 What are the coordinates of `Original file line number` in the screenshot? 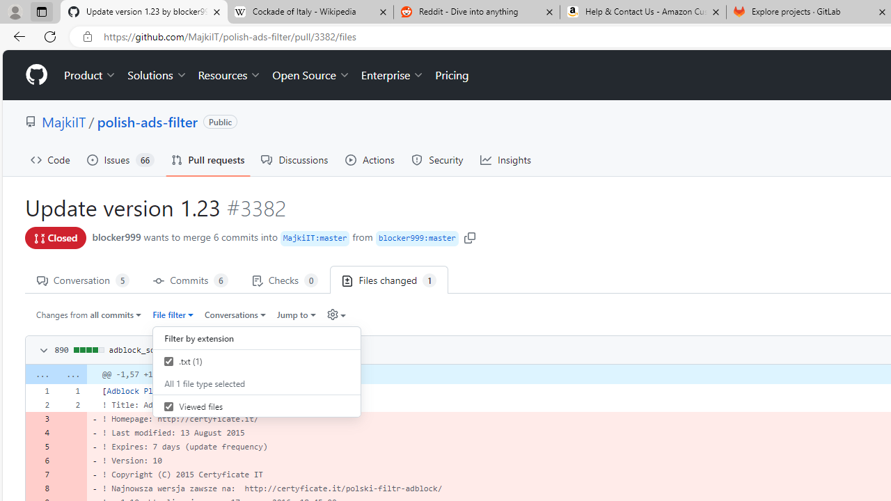 It's located at (44, 386).